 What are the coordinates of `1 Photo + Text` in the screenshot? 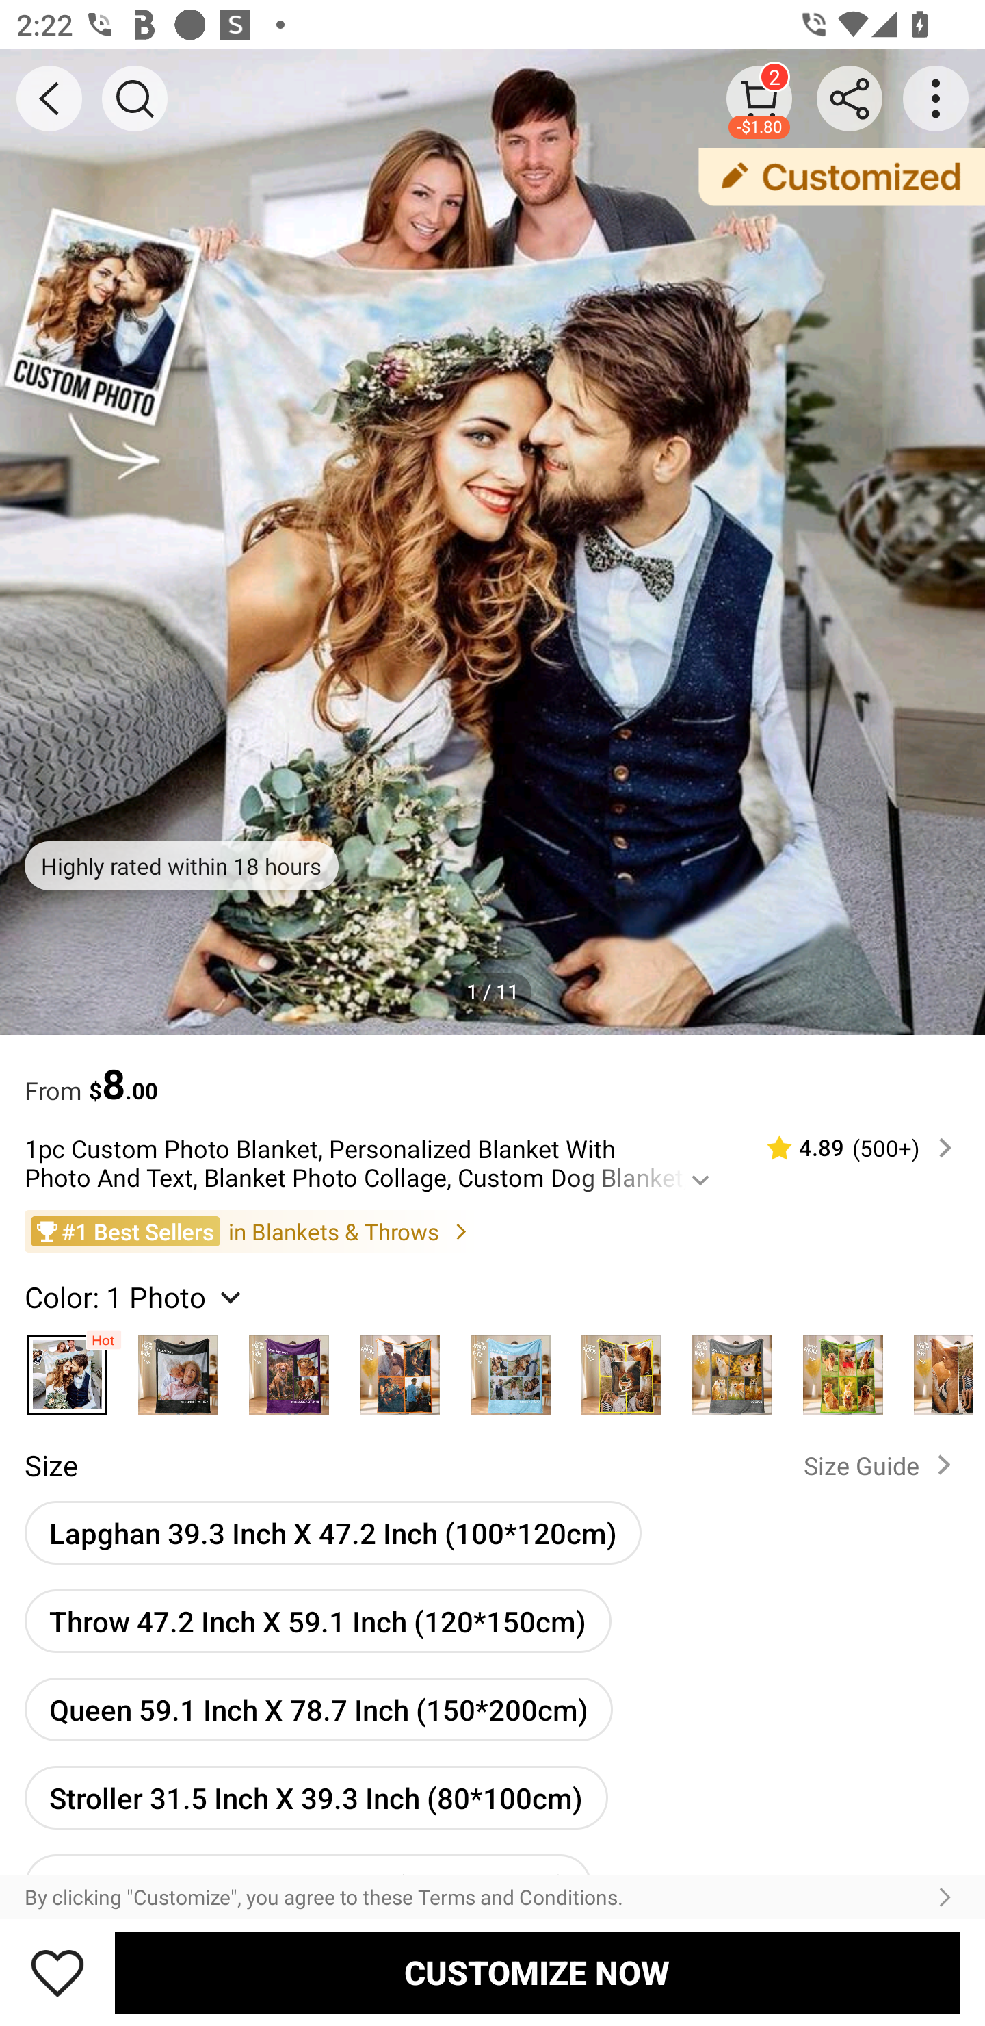 It's located at (179, 1368).